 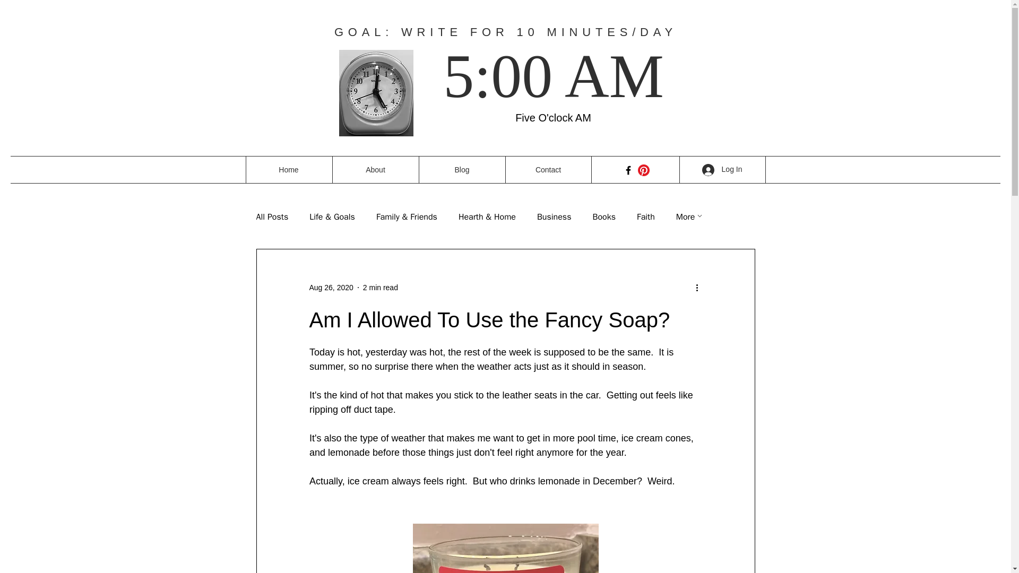 I want to click on Aug 26, 2020, so click(x=330, y=287).